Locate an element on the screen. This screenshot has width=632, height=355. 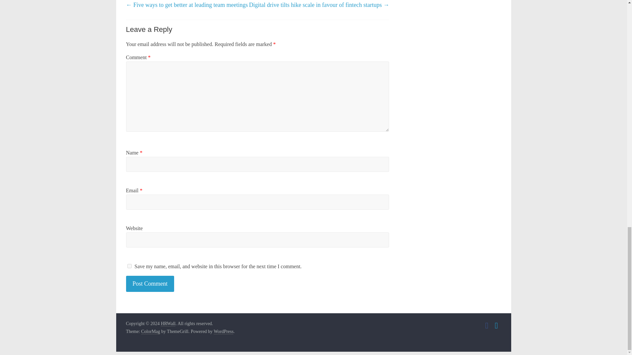
Post Comment is located at coordinates (150, 284).